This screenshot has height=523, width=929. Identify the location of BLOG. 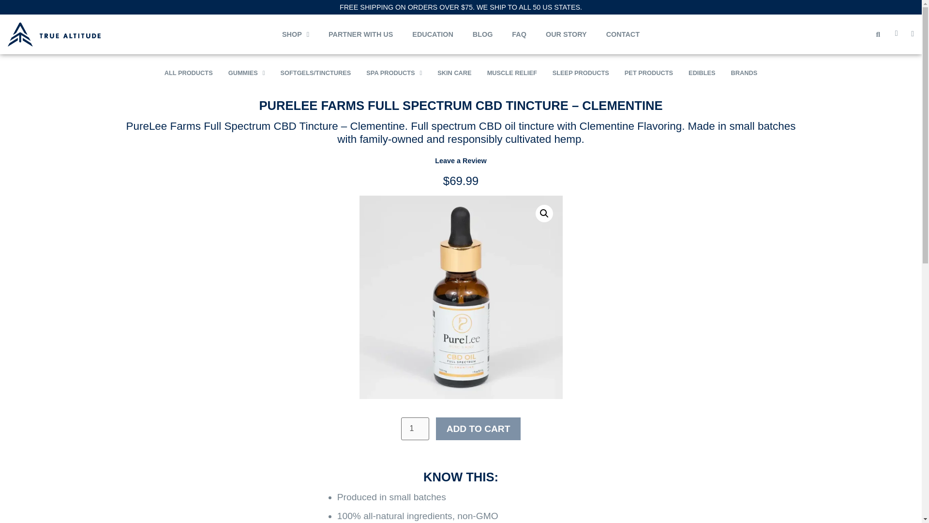
(482, 34).